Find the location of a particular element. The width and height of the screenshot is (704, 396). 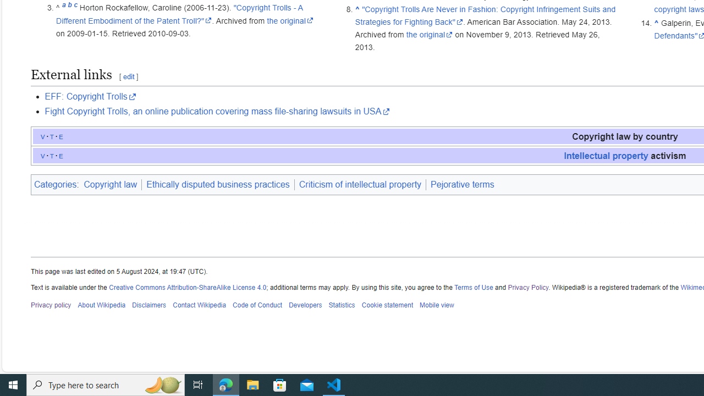

Code of Conduct is located at coordinates (257, 305).